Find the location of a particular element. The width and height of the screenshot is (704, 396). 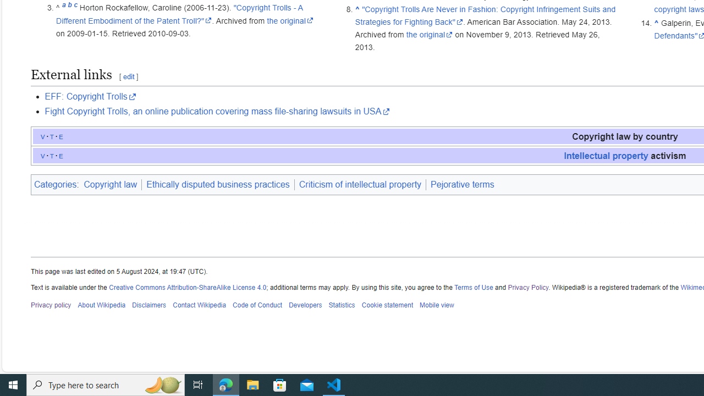

Code of Conduct is located at coordinates (257, 305).